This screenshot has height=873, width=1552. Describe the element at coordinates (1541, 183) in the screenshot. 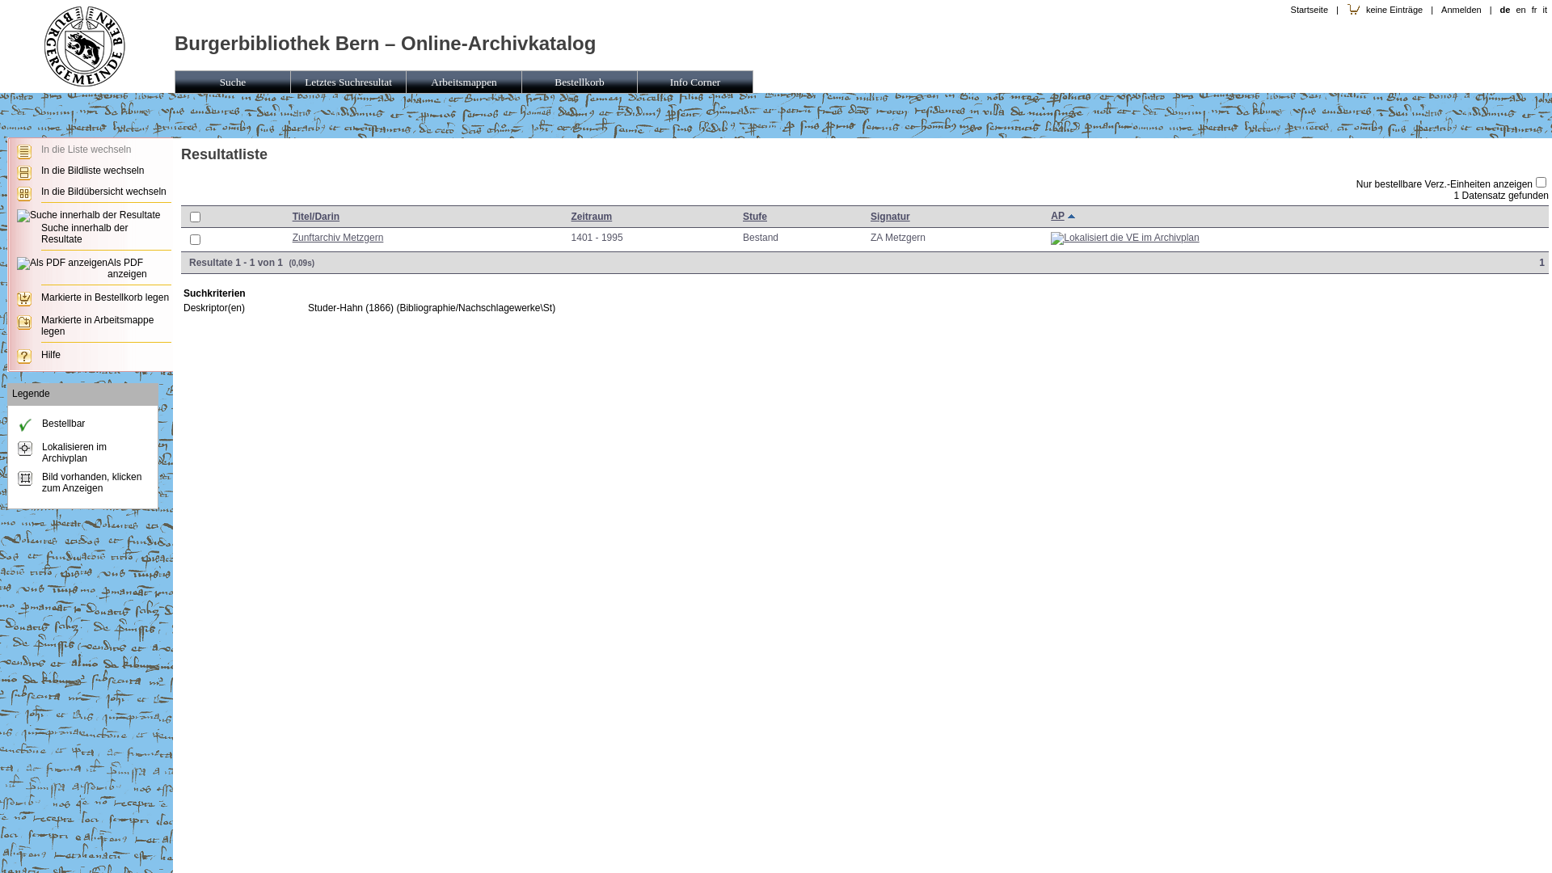

I see `on` at that location.